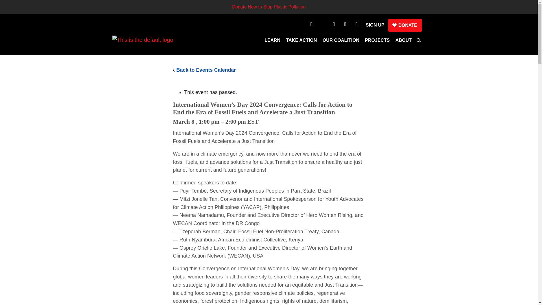  Describe the element at coordinates (341, 42) in the screenshot. I see `Our Coalition` at that location.